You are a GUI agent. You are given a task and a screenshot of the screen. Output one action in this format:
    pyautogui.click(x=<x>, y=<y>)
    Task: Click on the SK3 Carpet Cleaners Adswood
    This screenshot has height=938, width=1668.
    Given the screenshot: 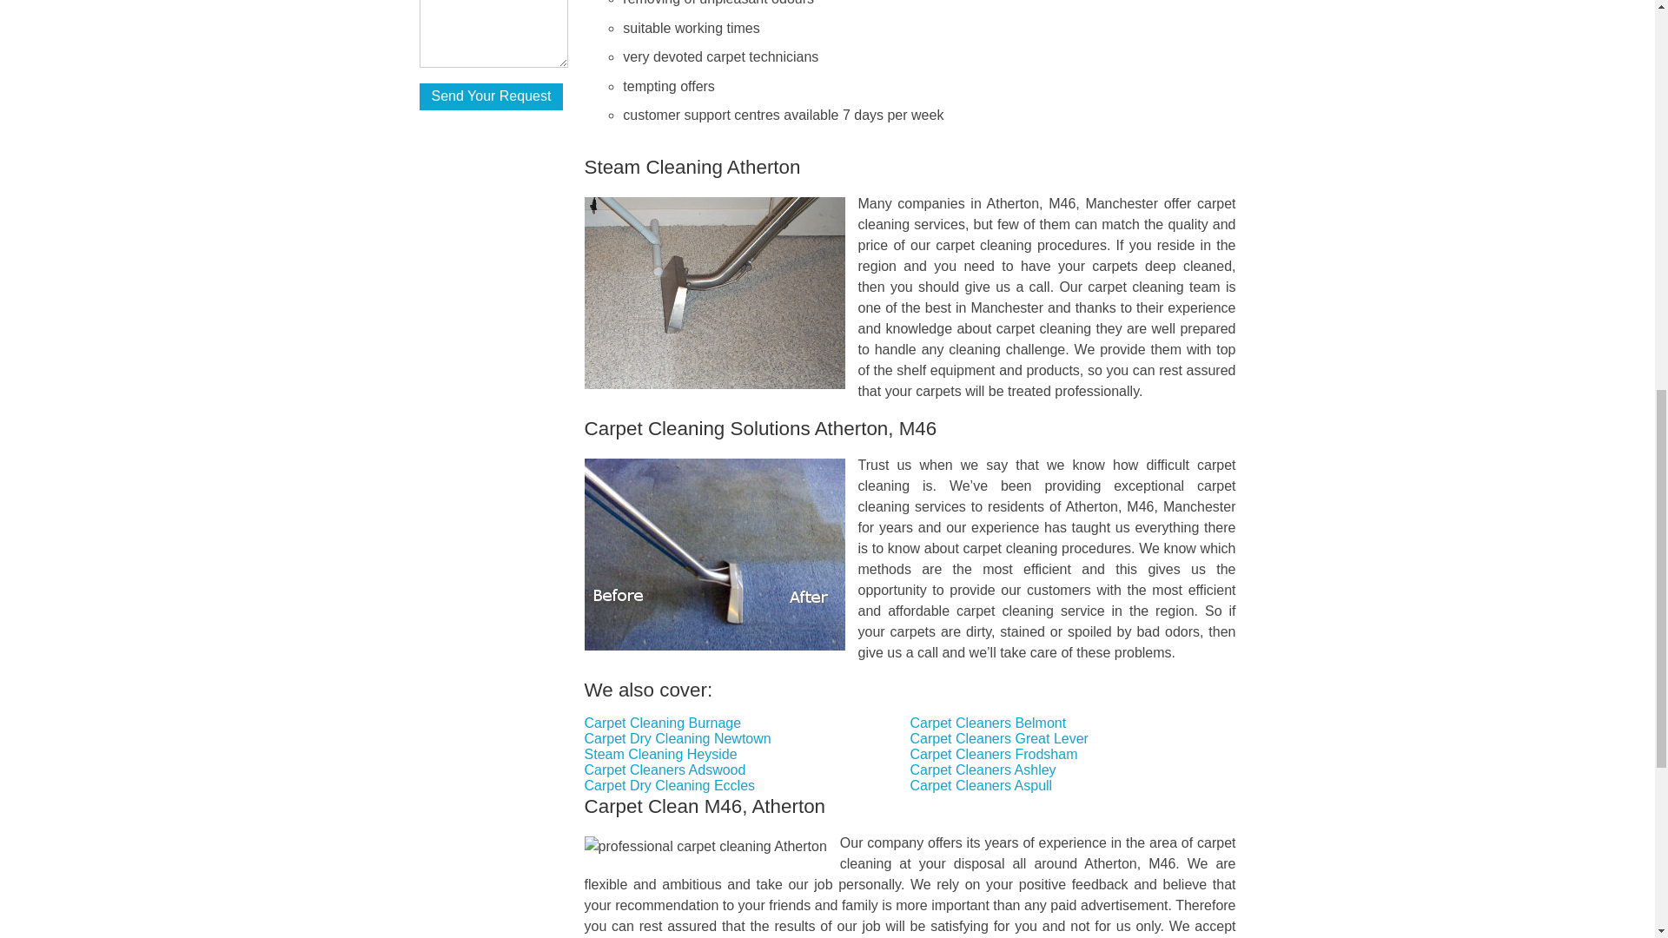 What is the action you would take?
    pyautogui.click(x=665, y=770)
    